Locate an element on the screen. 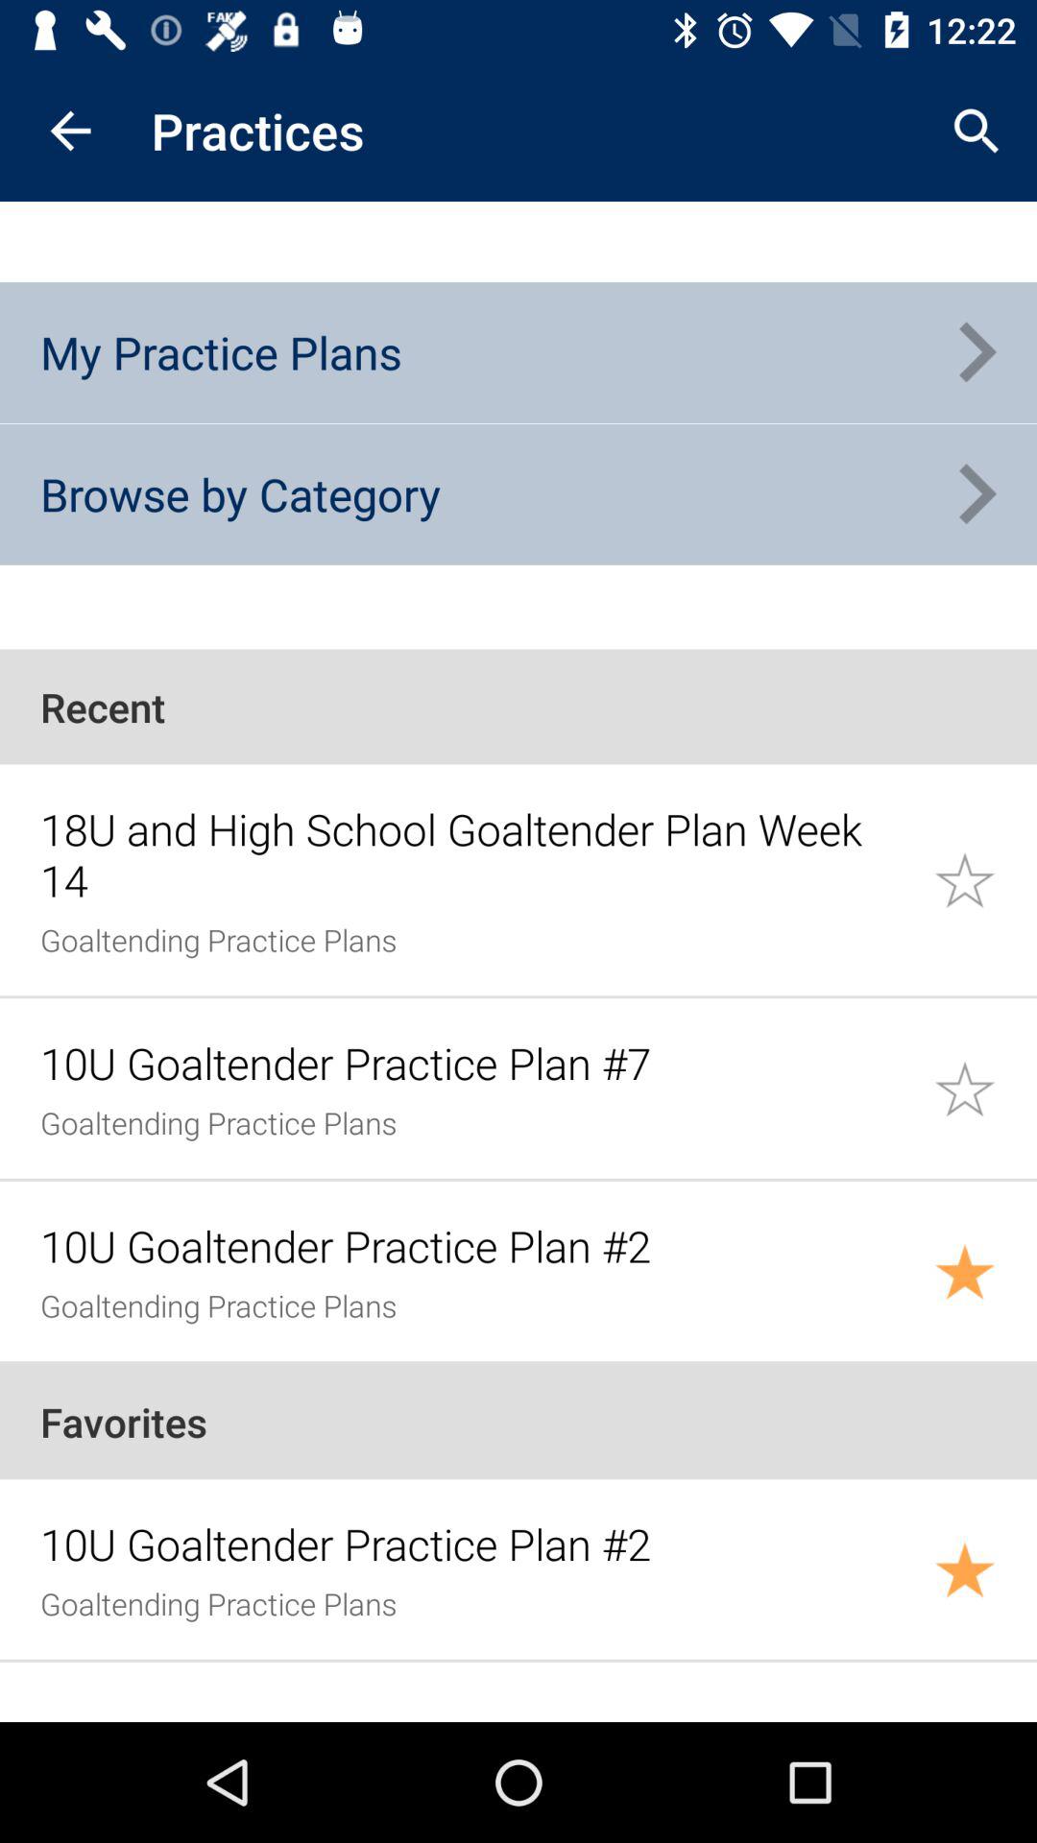 The image size is (1037, 1843). choose the app next to the practices item is located at coordinates (976, 131).